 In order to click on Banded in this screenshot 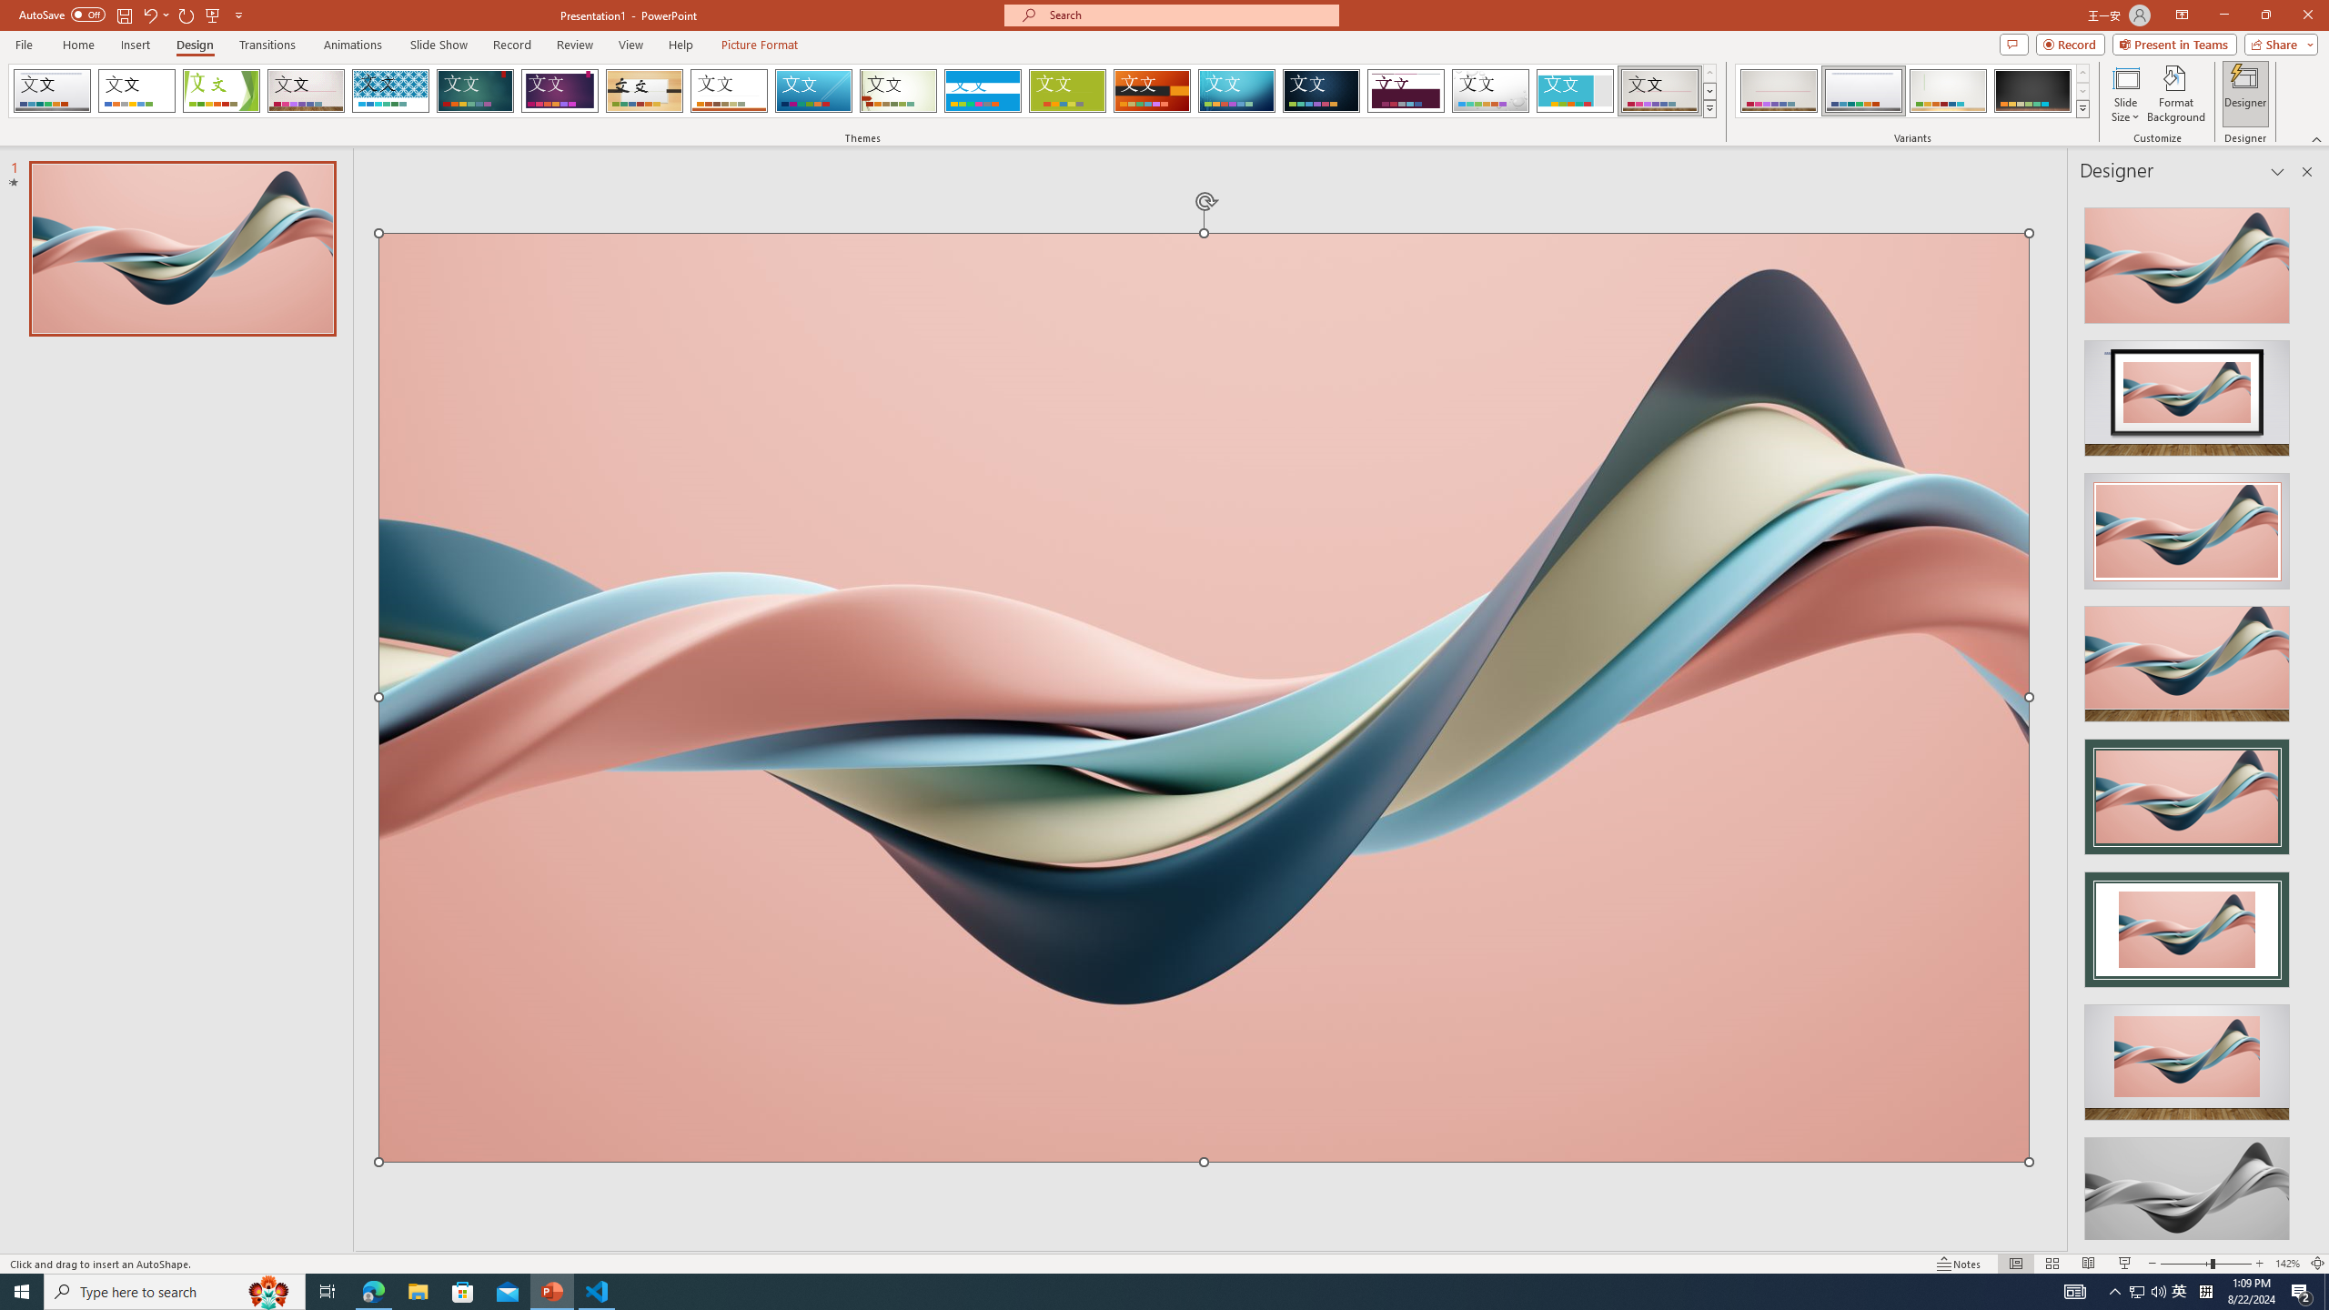, I will do `click(983, 91)`.